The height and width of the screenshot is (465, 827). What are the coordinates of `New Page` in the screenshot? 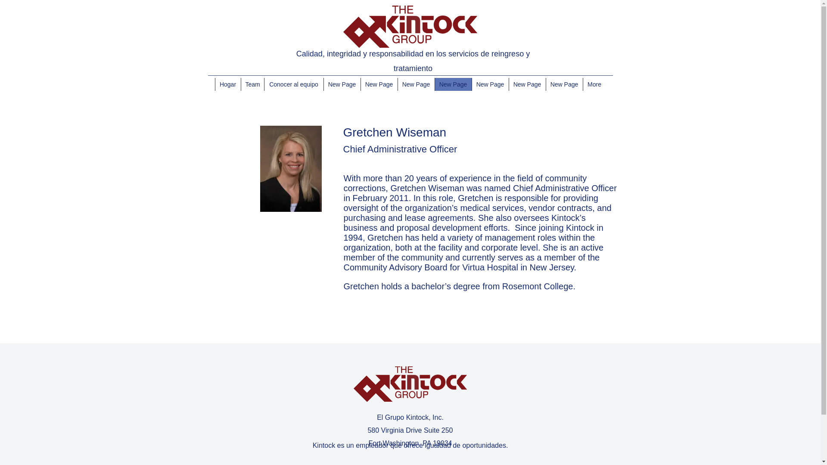 It's located at (563, 84).